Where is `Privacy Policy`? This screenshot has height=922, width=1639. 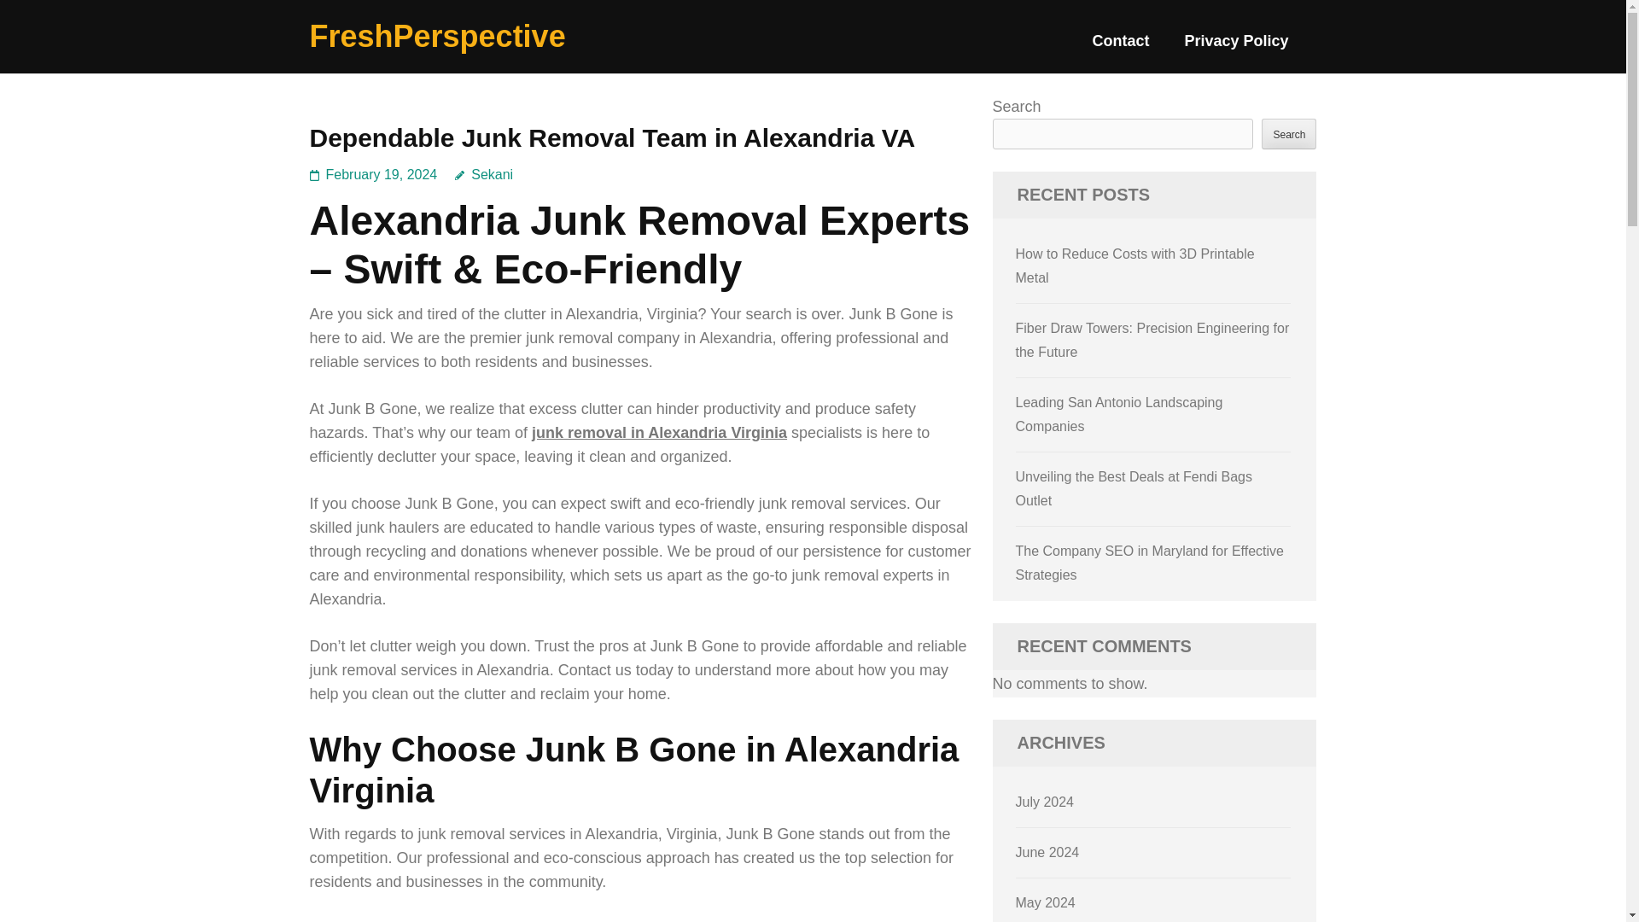
Privacy Policy is located at coordinates (1236, 48).